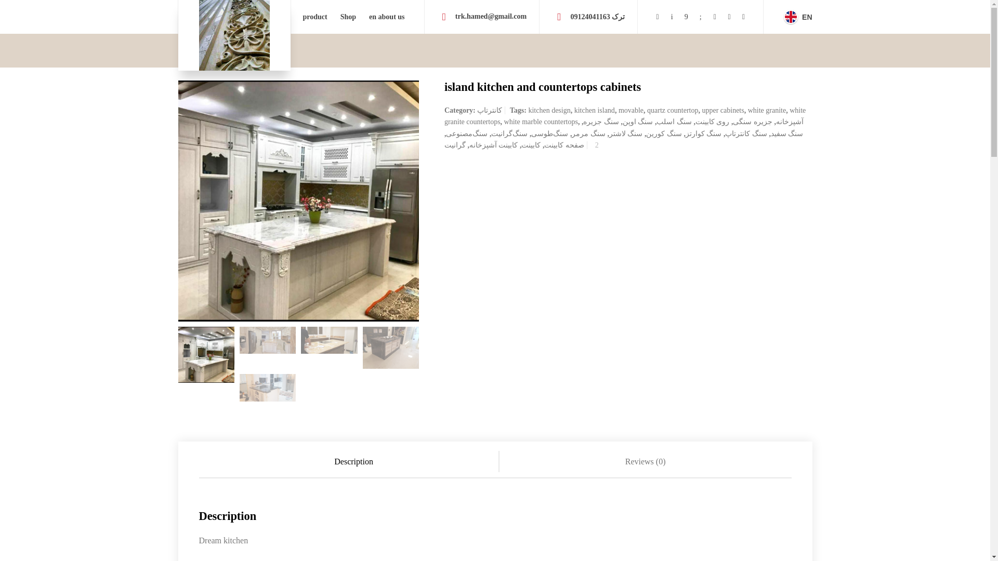 Image resolution: width=998 pixels, height=561 pixels. What do you see at coordinates (767, 110) in the screenshot?
I see `white granite` at bounding box center [767, 110].